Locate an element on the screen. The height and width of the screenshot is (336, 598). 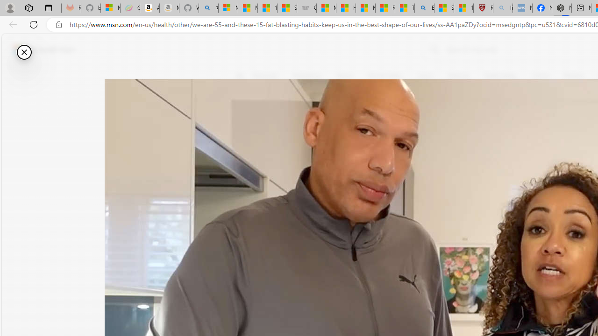
Skip to footer is located at coordinates (38, 49).